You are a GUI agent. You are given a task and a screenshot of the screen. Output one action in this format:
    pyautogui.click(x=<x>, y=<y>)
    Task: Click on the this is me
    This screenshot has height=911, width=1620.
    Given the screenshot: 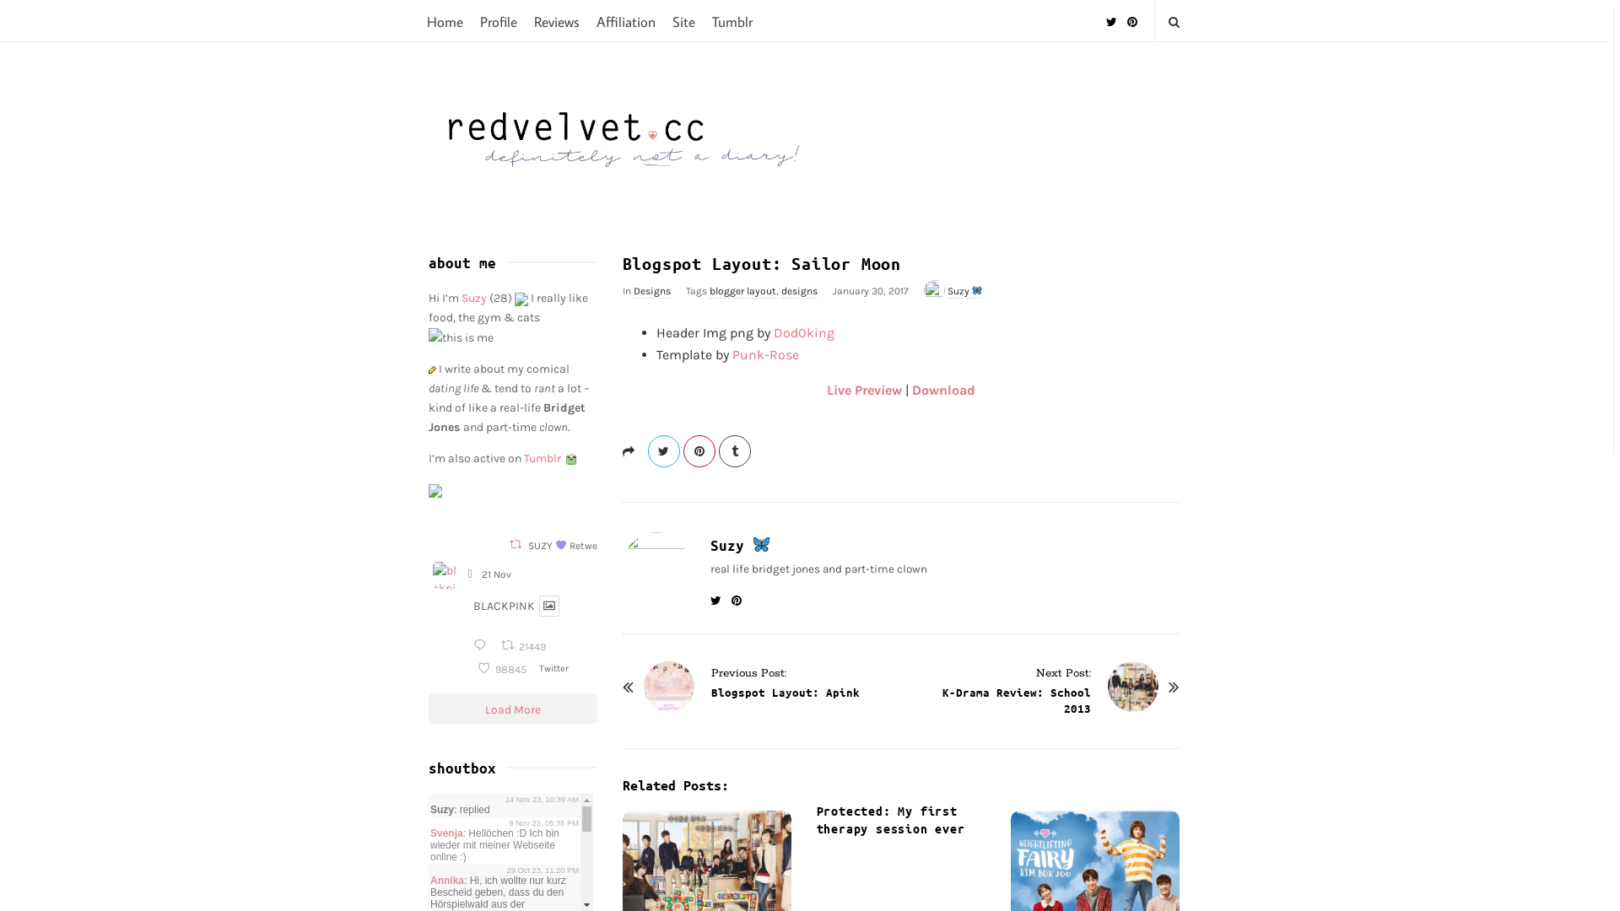 What is the action you would take?
    pyautogui.click(x=461, y=337)
    